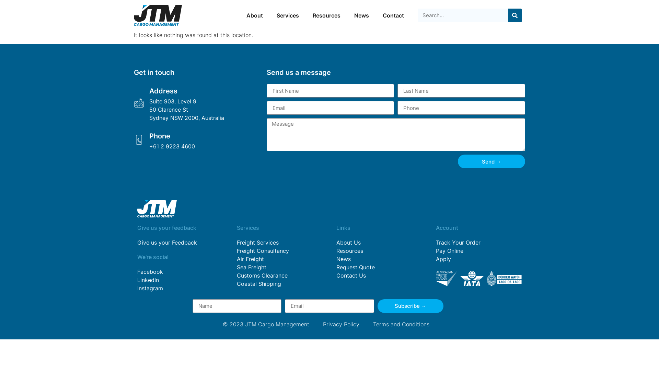  Describe the element at coordinates (280, 259) in the screenshot. I see `Air Freight` at that location.